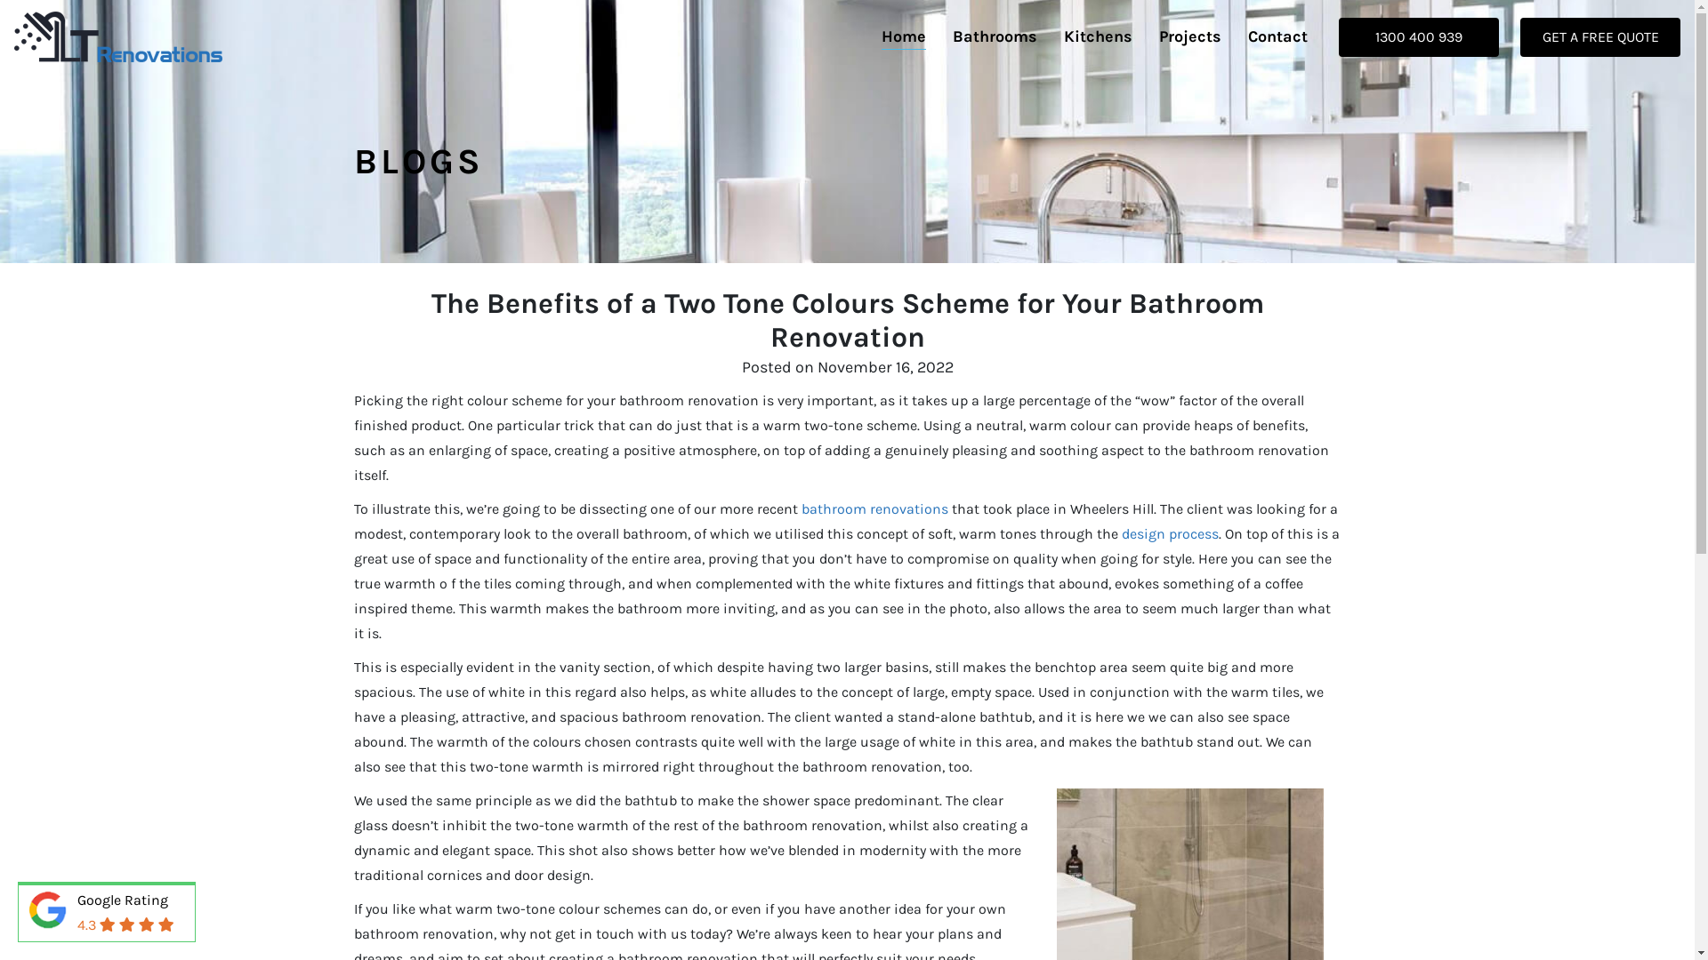 This screenshot has height=960, width=1708. Describe the element at coordinates (1600, 37) in the screenshot. I see `GET A FREE QUOTE` at that location.